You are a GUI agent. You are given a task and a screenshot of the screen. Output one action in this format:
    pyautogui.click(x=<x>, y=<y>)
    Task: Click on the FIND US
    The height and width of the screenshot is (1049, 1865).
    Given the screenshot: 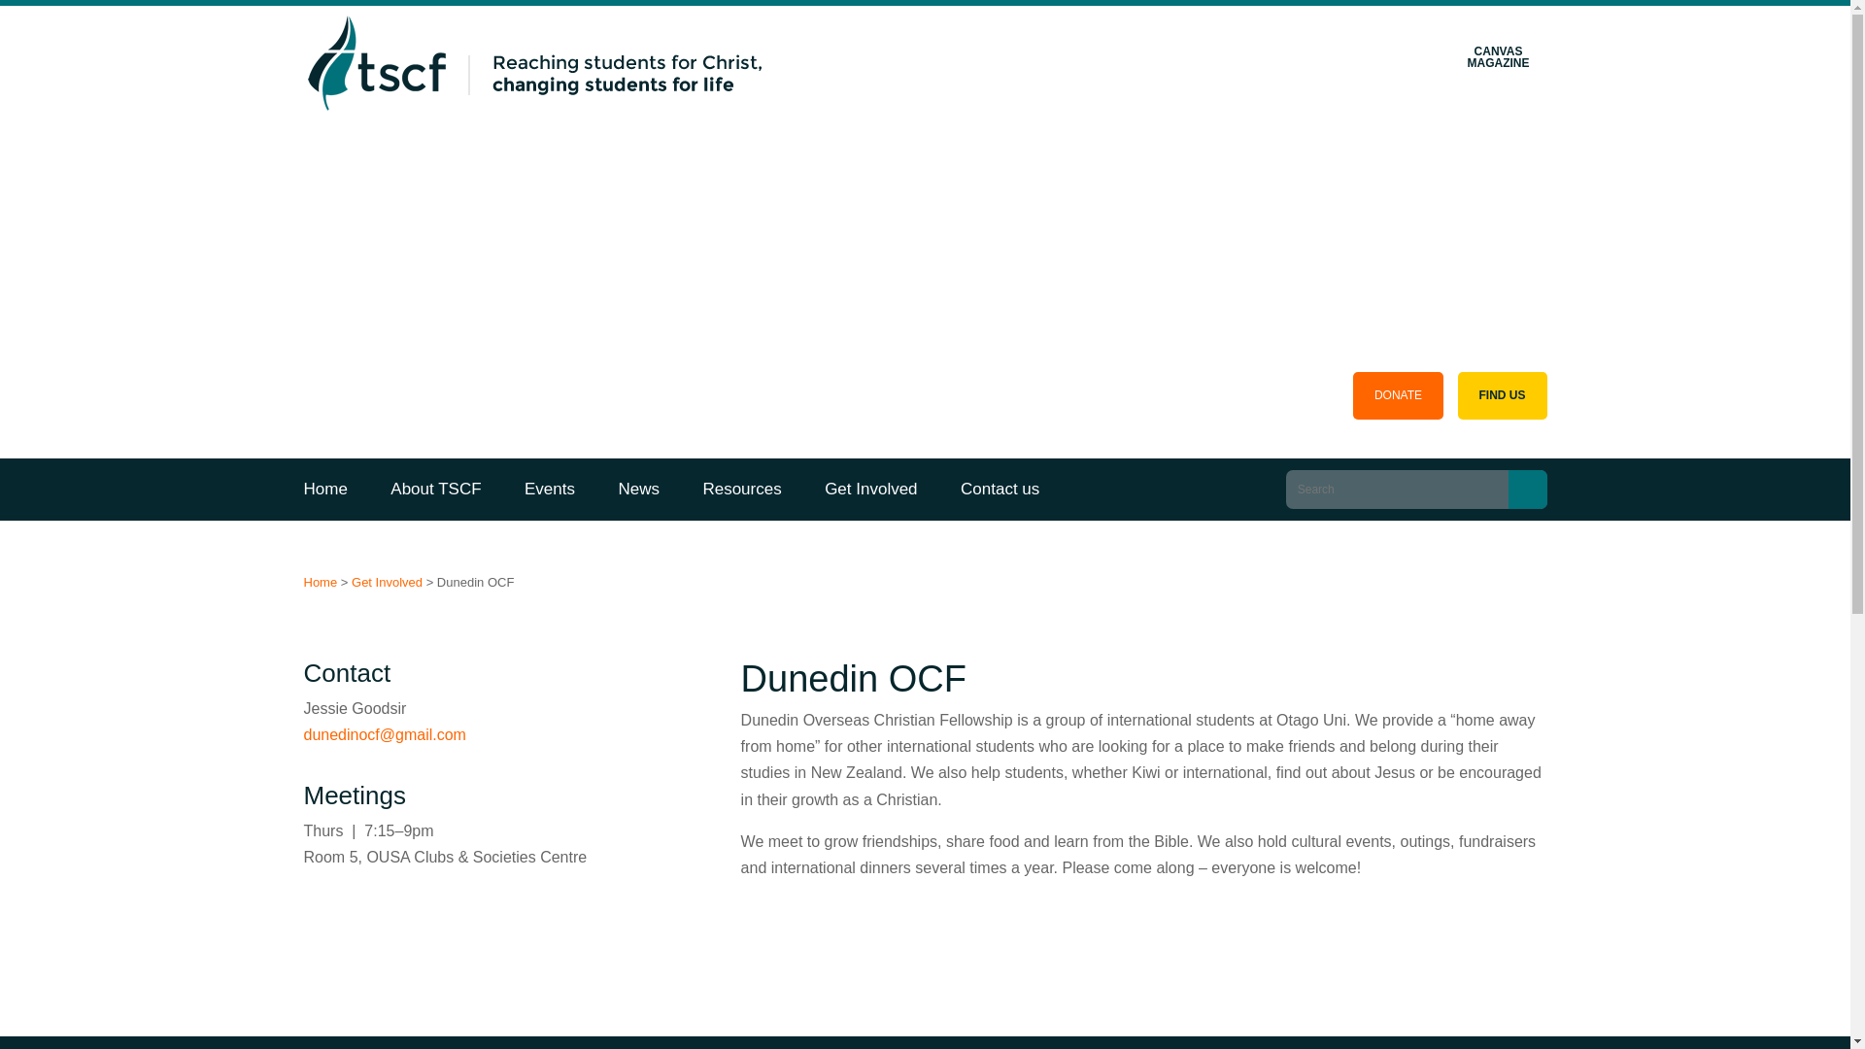 What is the action you would take?
    pyautogui.click(x=1501, y=396)
    